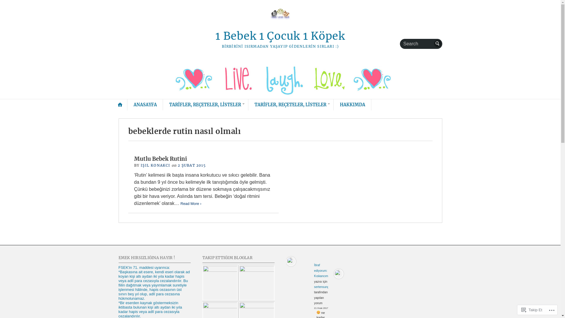 Image resolution: width=565 pixels, height=318 pixels. Describe the element at coordinates (323, 287) in the screenshot. I see `sertensungur` at that location.